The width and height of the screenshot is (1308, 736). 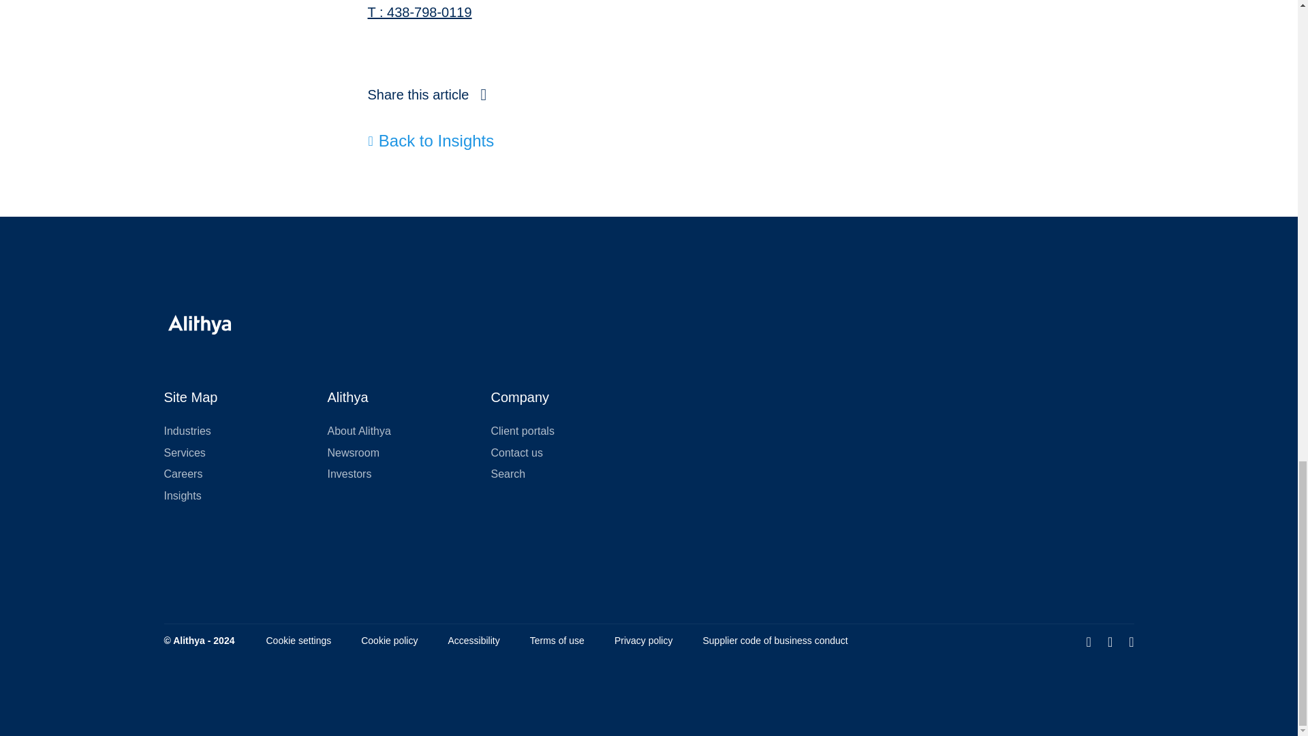 I want to click on Newsroom, so click(x=353, y=453).